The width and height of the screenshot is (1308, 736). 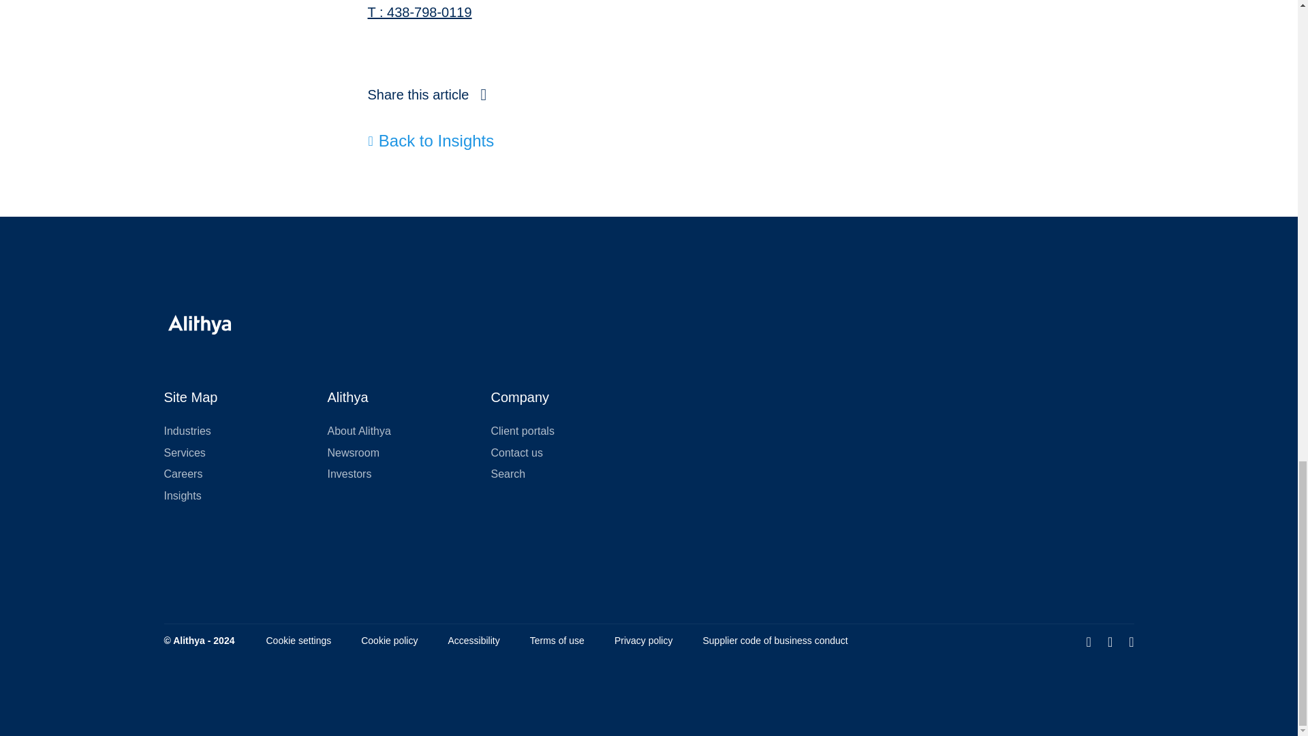 I want to click on Newsroom, so click(x=353, y=453).